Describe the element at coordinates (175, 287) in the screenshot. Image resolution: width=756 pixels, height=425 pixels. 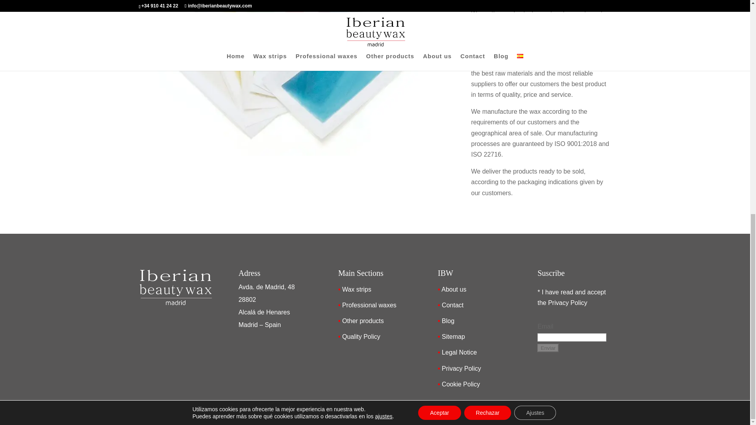
I see `NEW LOGO IBERIAN BLANCO` at that location.